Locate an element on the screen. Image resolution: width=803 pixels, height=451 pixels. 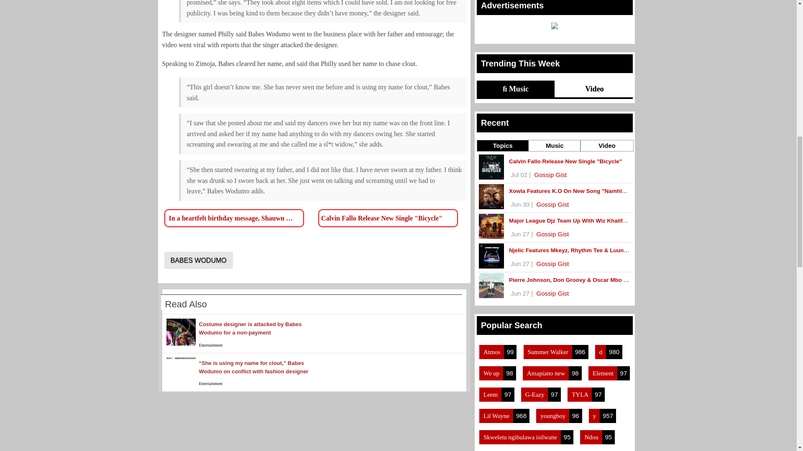
Calvin Fallo Release New Single Bicycle is located at coordinates (565, 161).